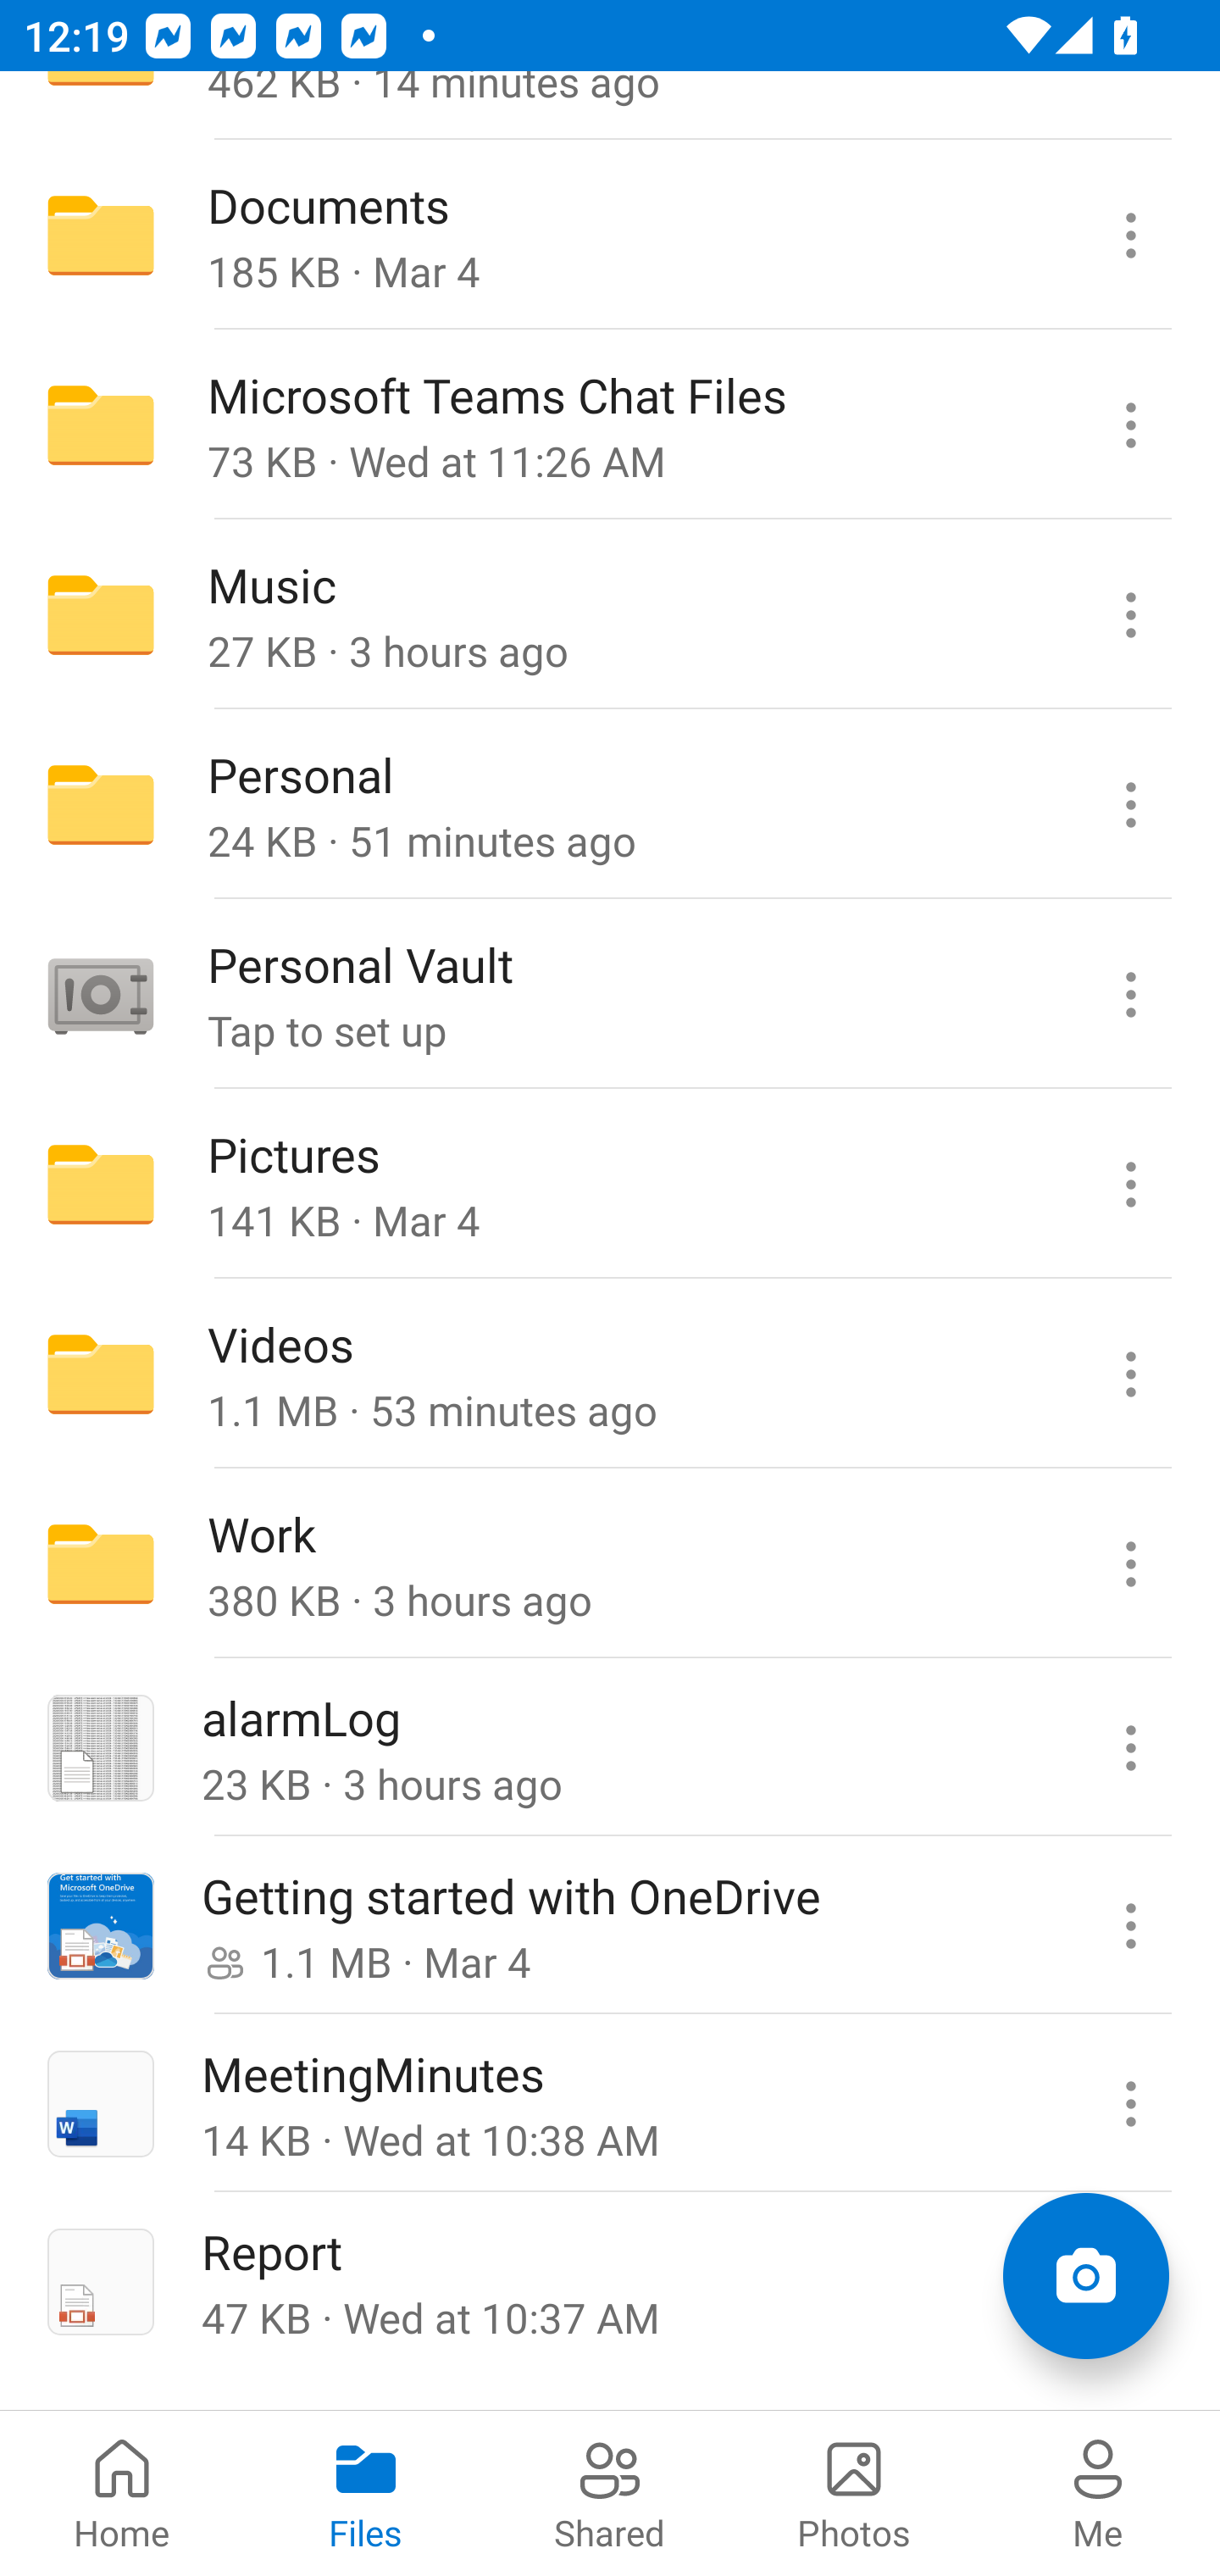  Describe the element at coordinates (1130, 805) in the screenshot. I see `Personal commands` at that location.